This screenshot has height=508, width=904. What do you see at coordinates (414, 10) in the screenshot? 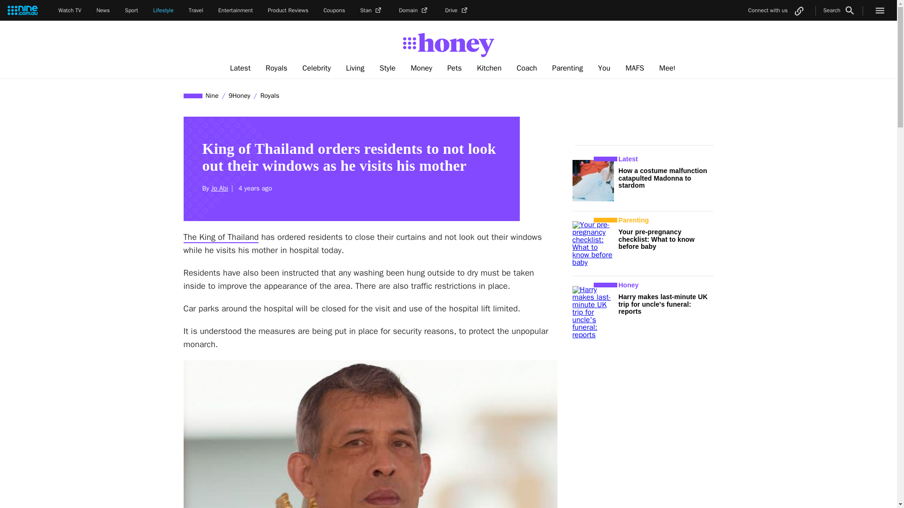
I see `Domain` at bounding box center [414, 10].